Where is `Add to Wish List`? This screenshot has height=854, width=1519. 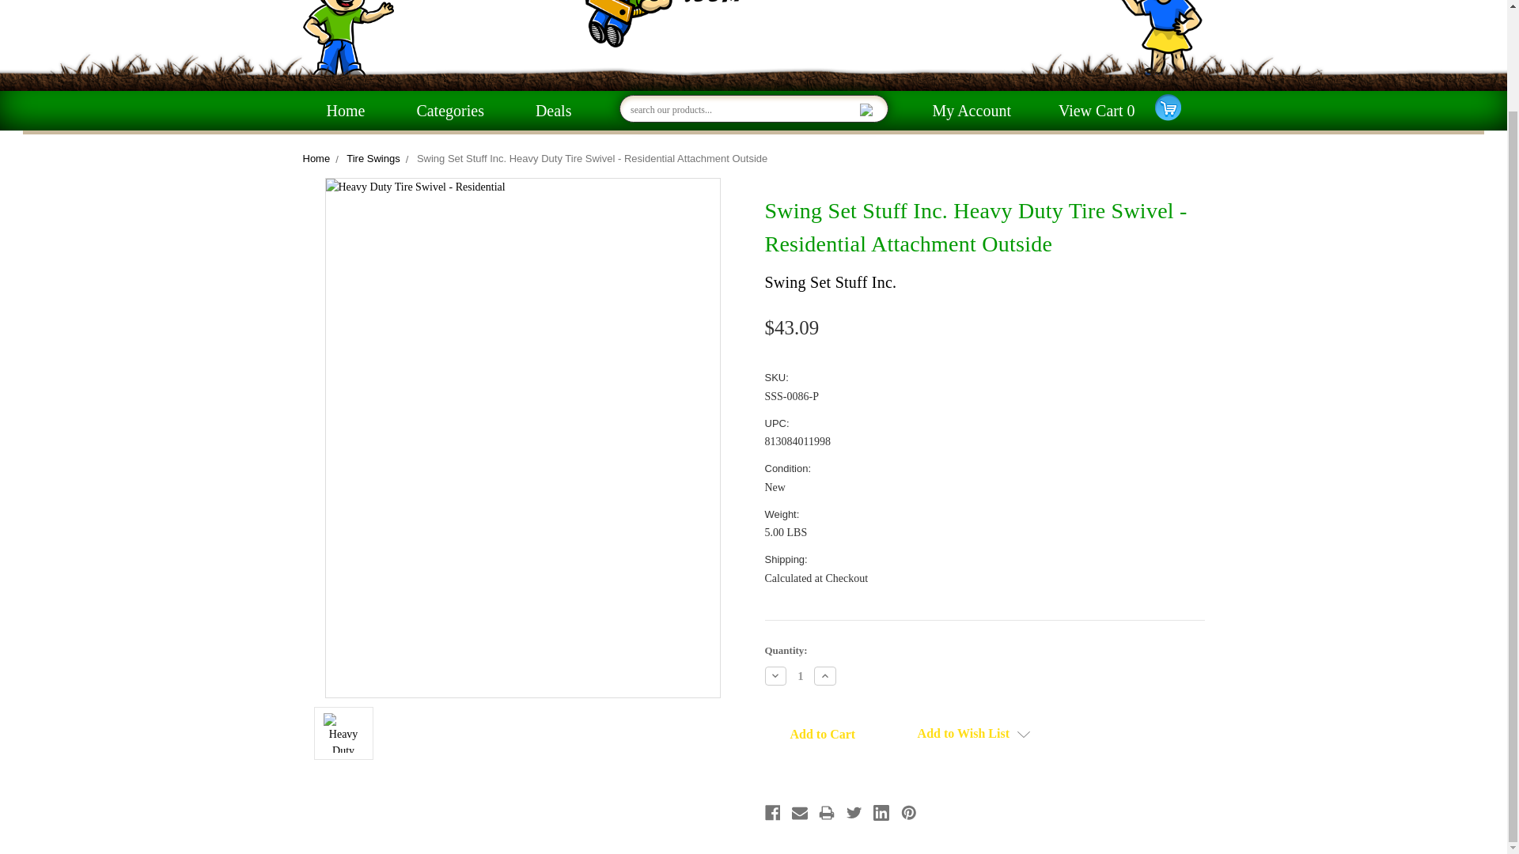
Add to Wish List is located at coordinates (974, 735).